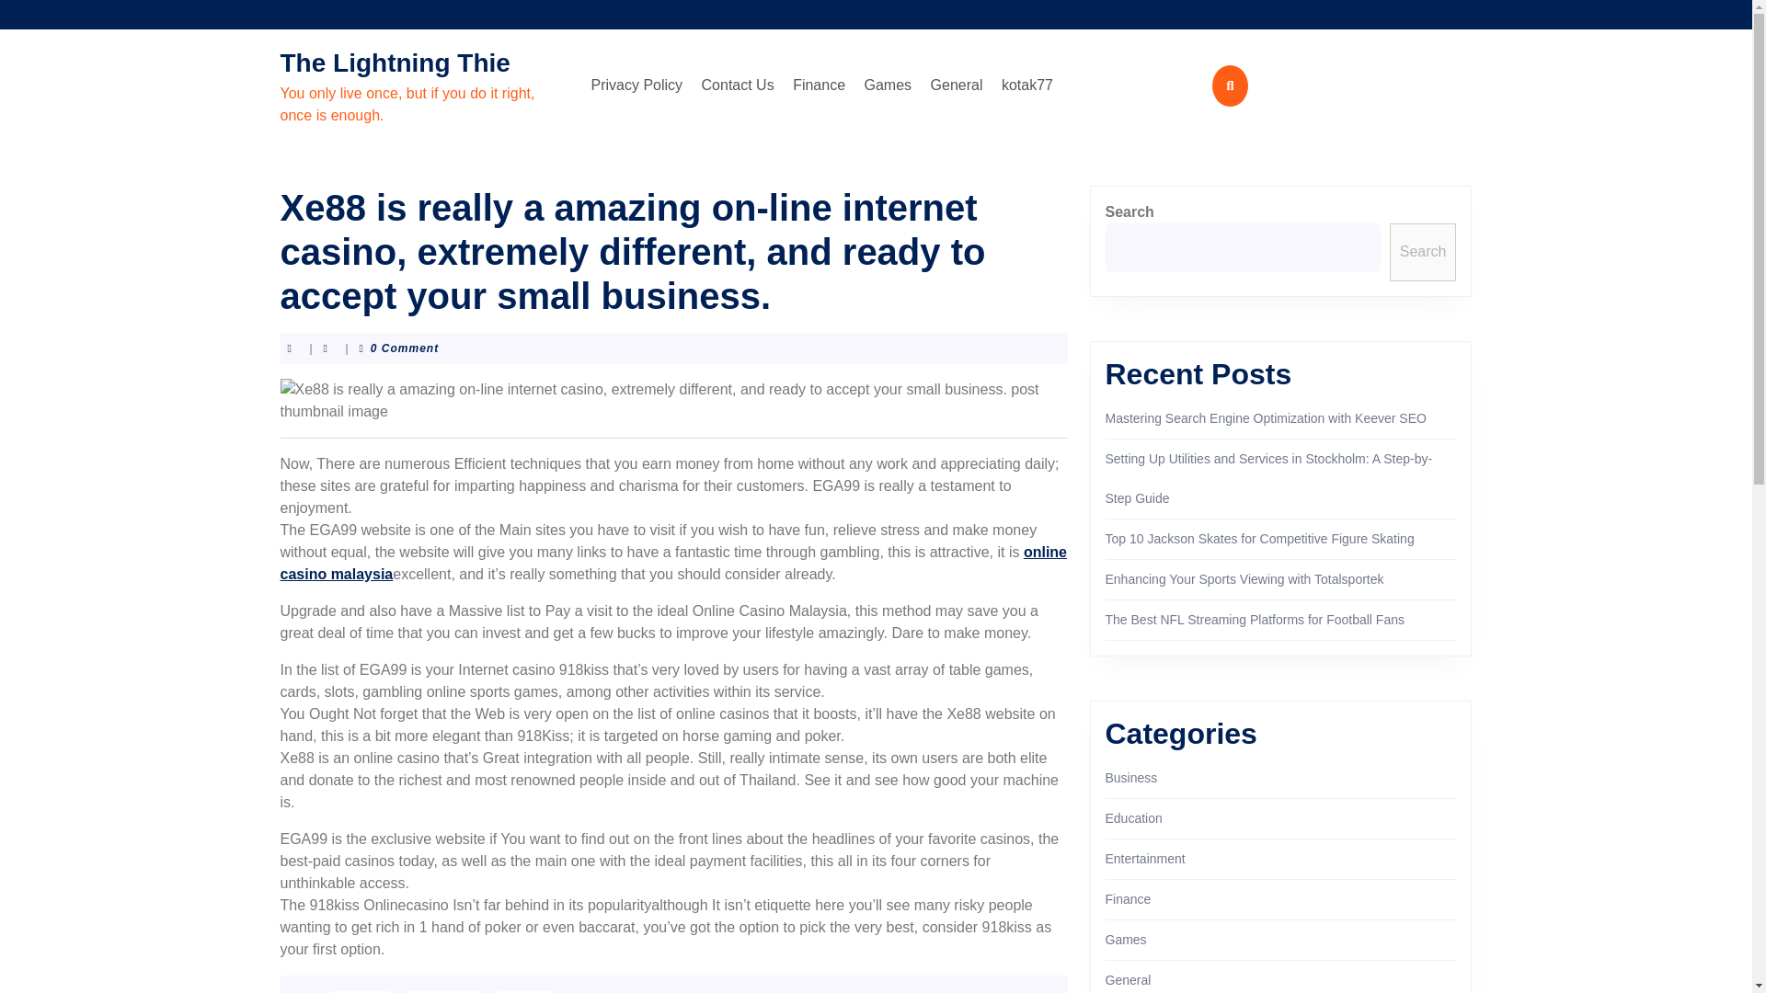 This screenshot has width=1766, height=993. I want to click on kotak77, so click(1026, 86).